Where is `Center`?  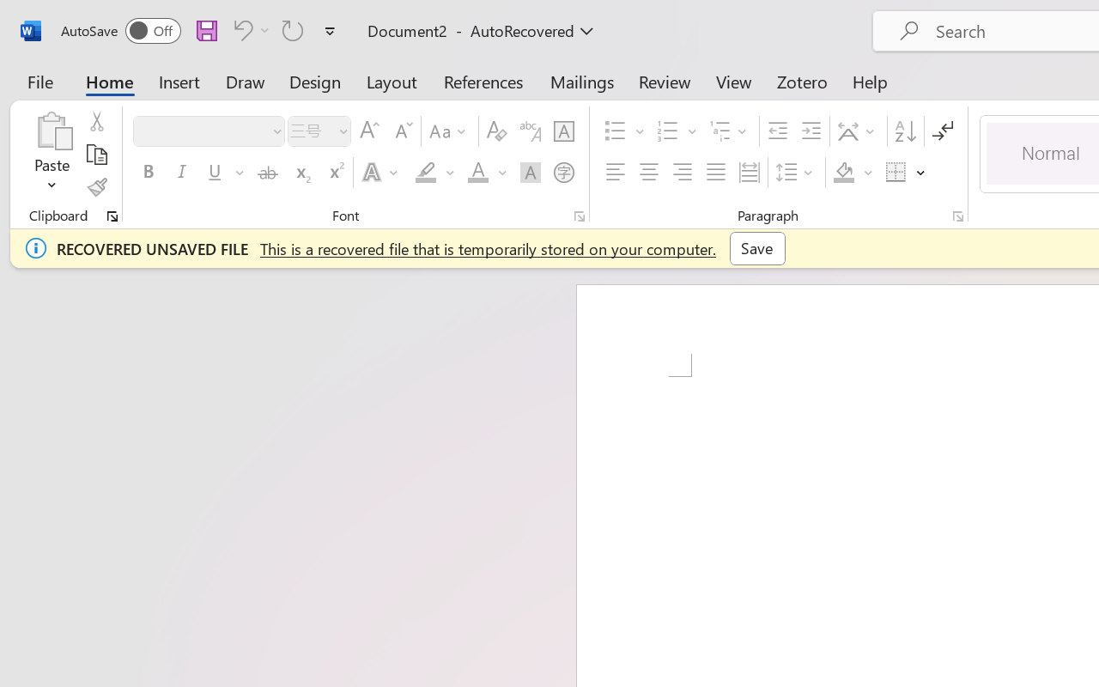
Center is located at coordinates (649, 173).